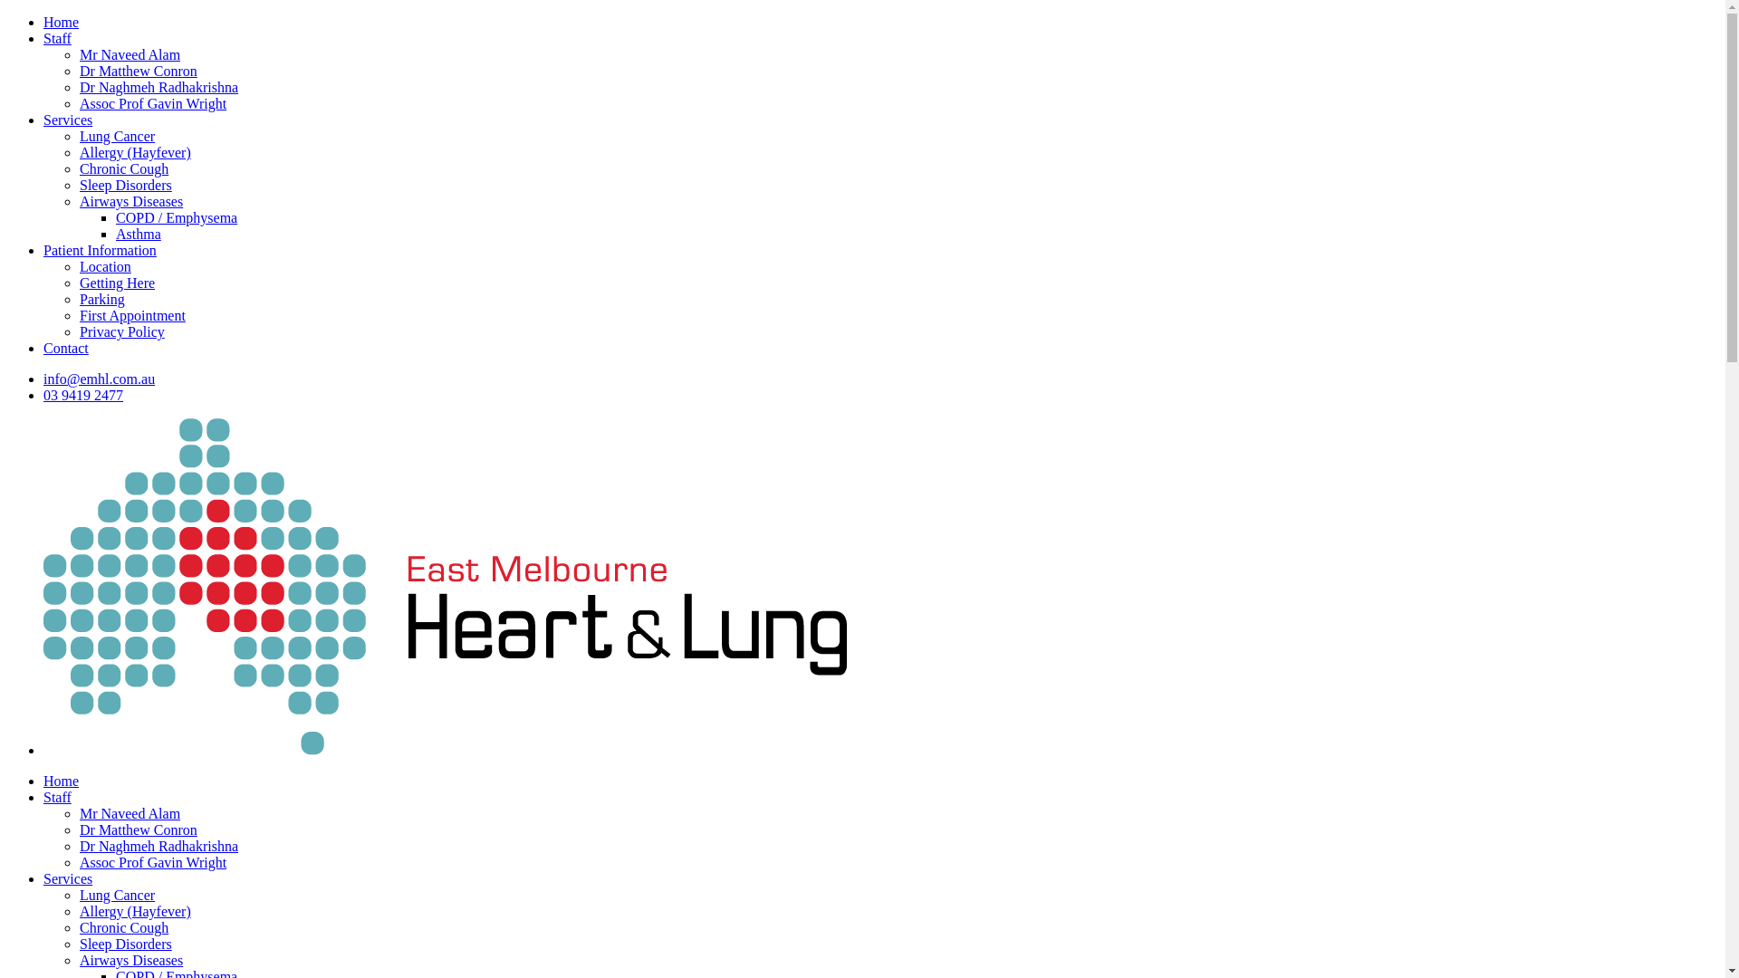 This screenshot has width=1739, height=978. Describe the element at coordinates (139, 71) in the screenshot. I see `Dr Matthew Conron` at that location.